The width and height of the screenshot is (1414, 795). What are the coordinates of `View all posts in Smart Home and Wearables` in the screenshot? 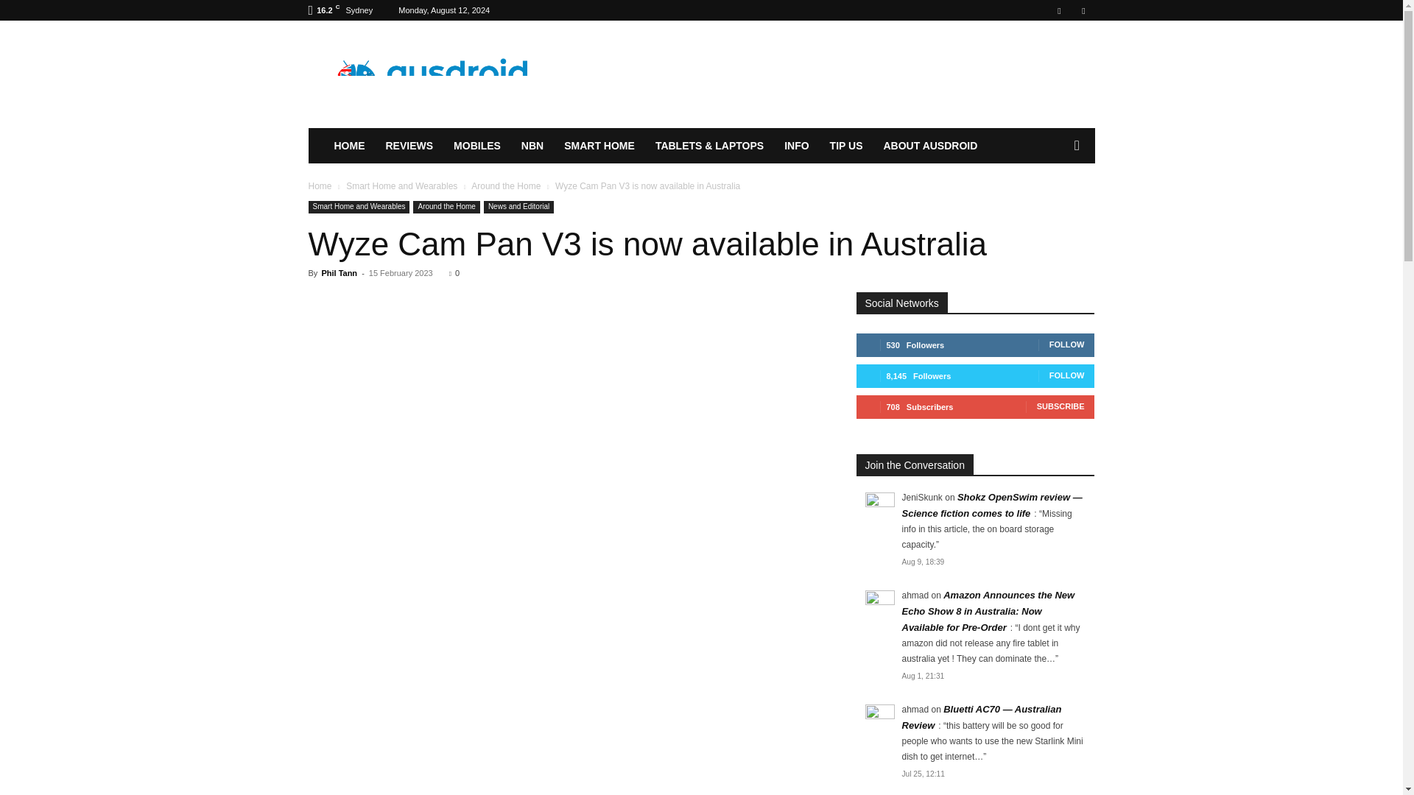 It's located at (401, 186).